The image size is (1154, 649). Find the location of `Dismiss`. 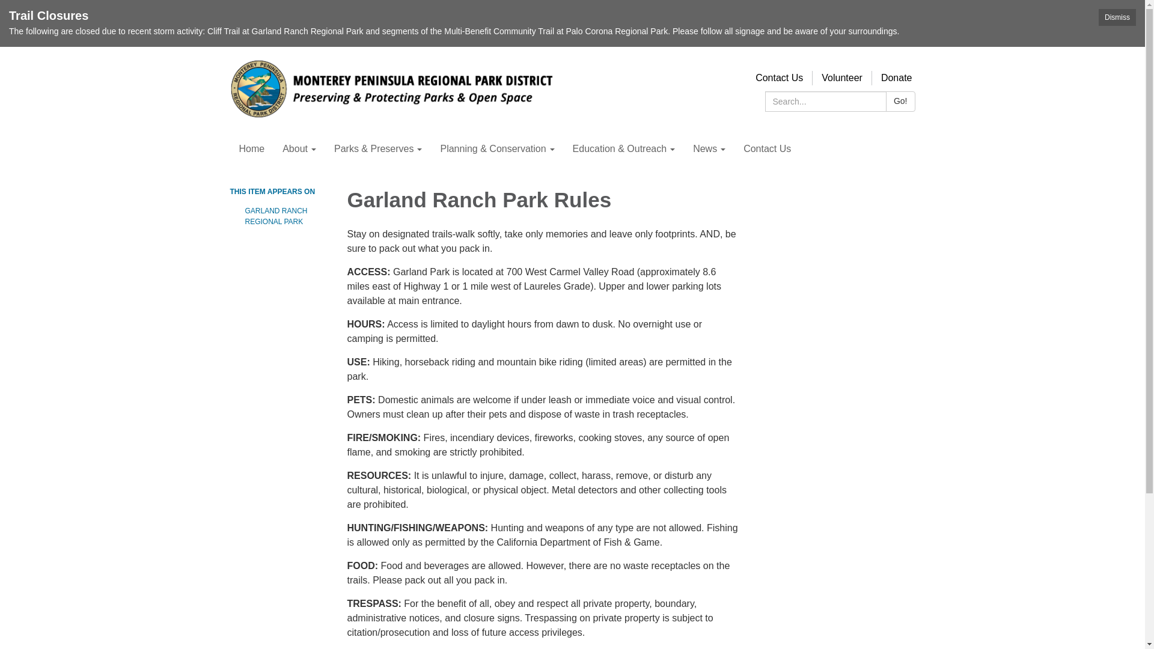

Dismiss is located at coordinates (1117, 17).